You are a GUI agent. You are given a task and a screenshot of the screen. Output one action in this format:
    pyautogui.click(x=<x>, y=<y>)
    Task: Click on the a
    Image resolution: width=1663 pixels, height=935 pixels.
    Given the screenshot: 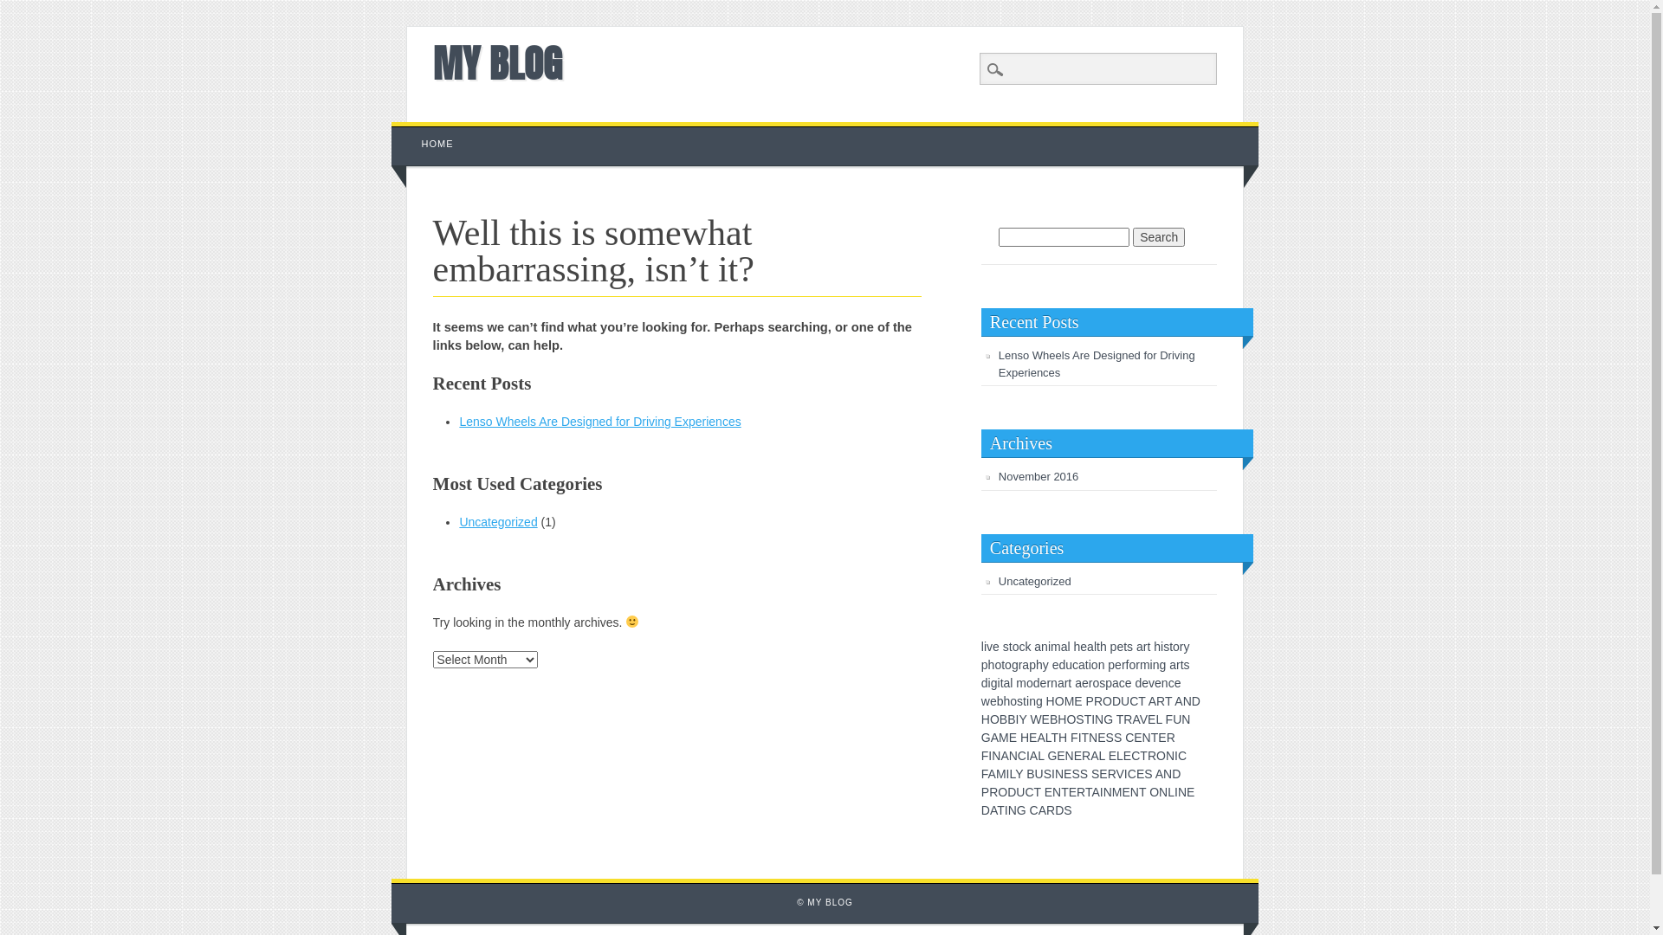 What is the action you would take?
    pyautogui.click(x=1026, y=665)
    